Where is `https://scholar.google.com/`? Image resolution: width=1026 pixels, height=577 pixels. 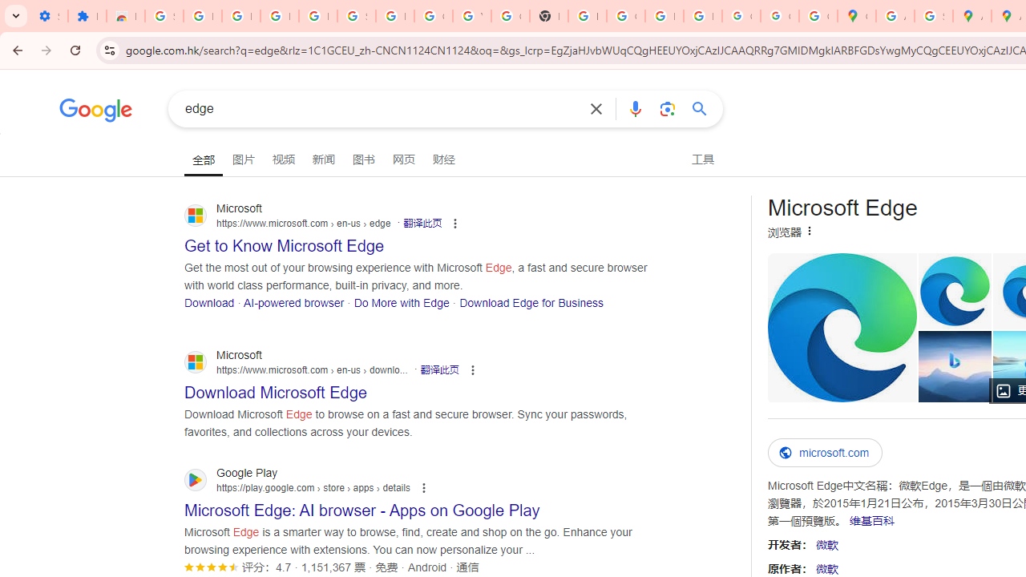 https://scholar.google.com/ is located at coordinates (587, 16).